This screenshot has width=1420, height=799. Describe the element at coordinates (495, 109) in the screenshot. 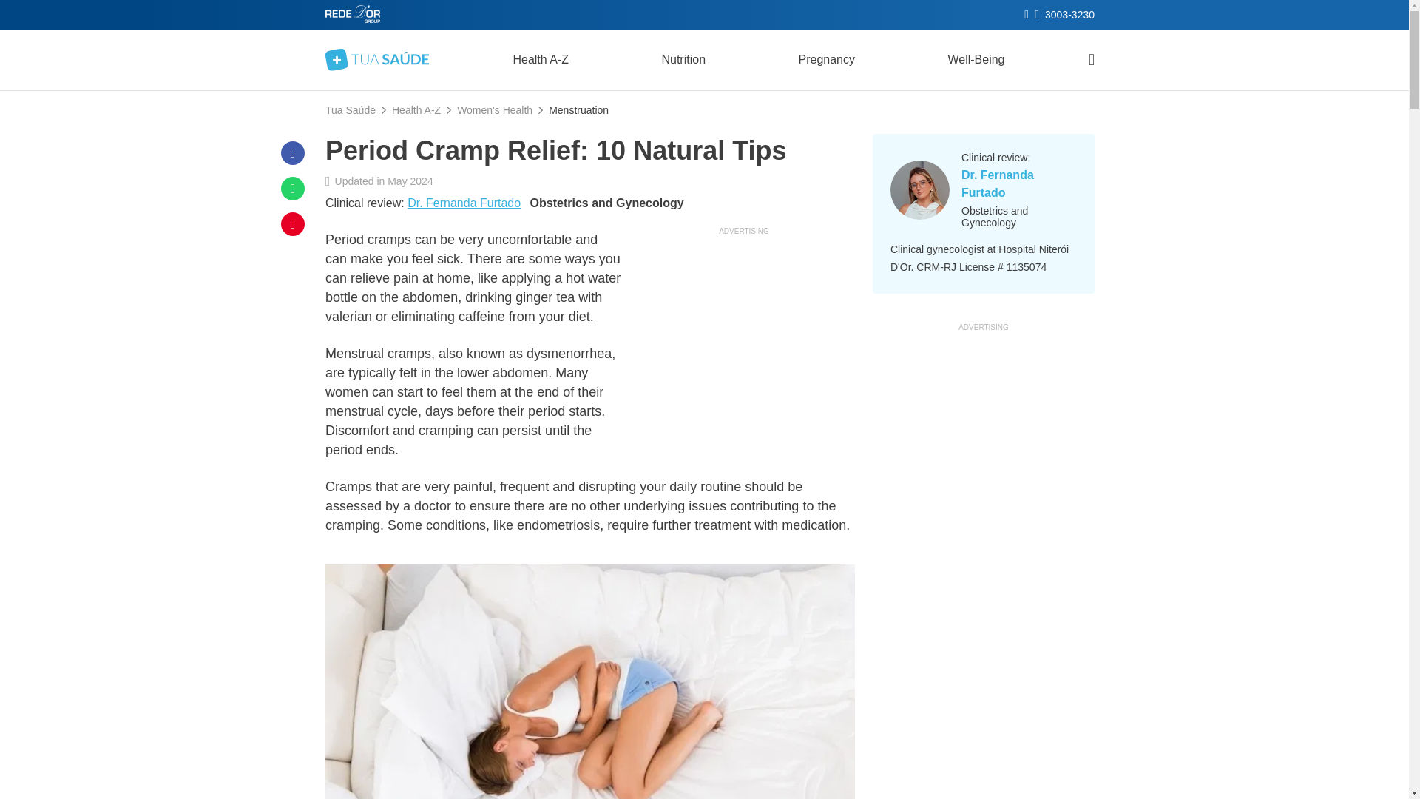

I see `Women's Health` at that location.